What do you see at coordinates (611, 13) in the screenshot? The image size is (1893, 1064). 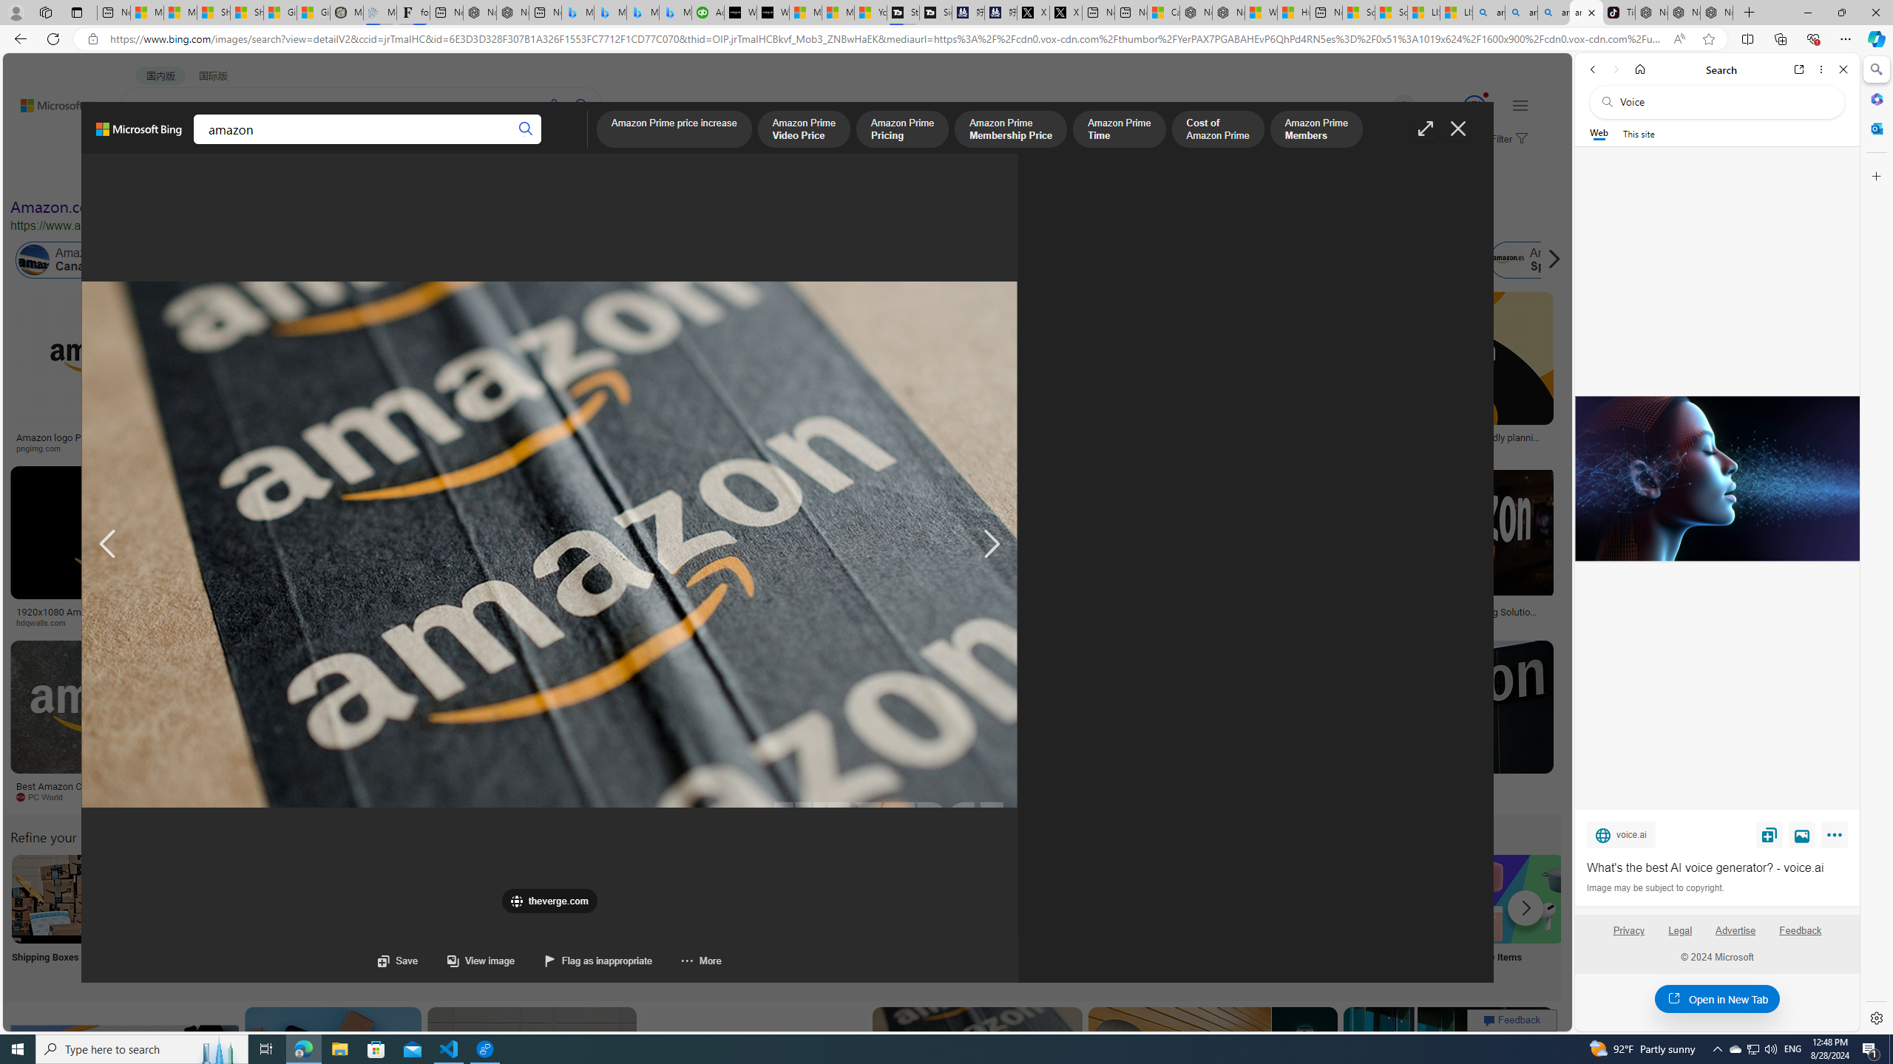 I see `Microsoft Bing Travel - Stays in Bangkok, Bangkok, Thailand` at bounding box center [611, 13].